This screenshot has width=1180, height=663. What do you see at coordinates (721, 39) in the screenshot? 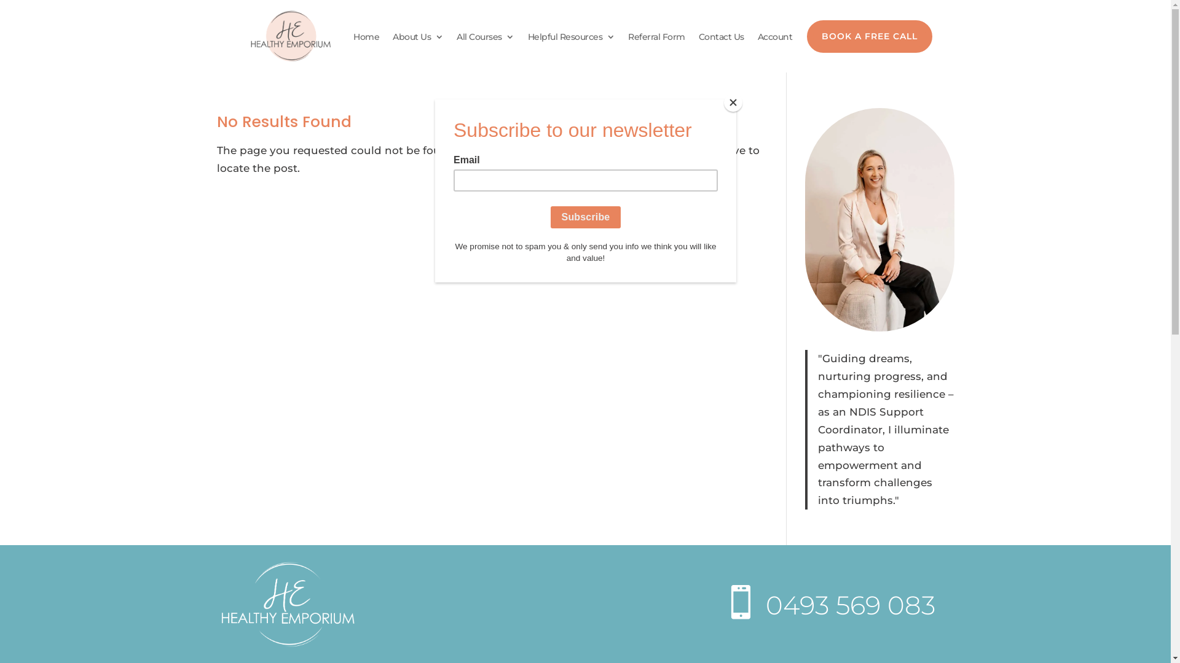
I see `Contact Us` at bounding box center [721, 39].